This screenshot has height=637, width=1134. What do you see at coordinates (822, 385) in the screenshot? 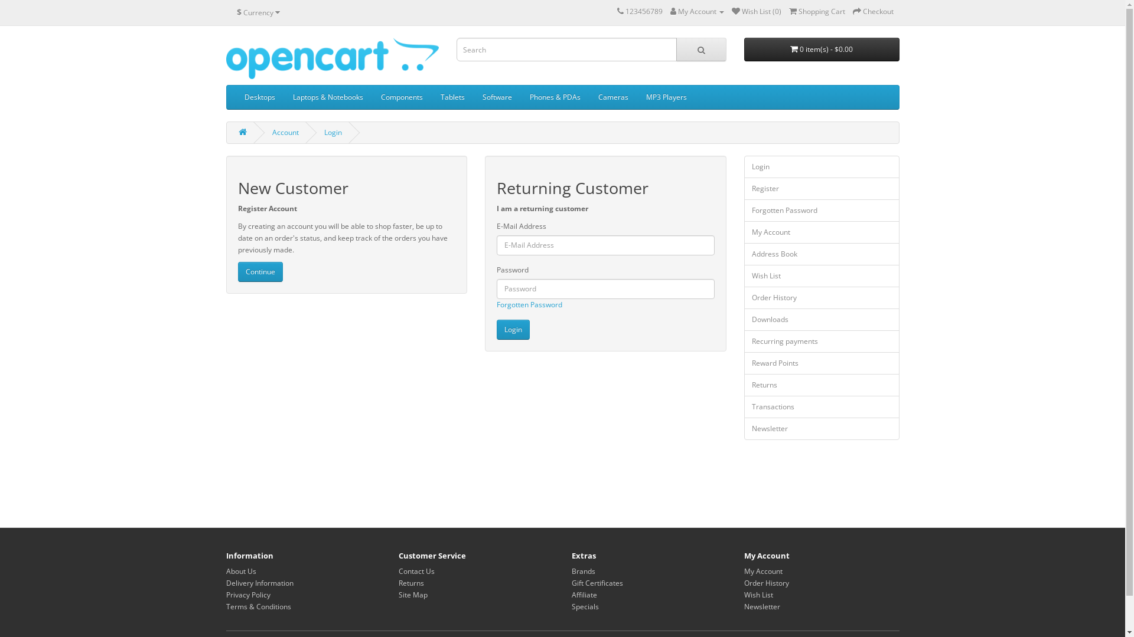
I see `Returns` at bounding box center [822, 385].